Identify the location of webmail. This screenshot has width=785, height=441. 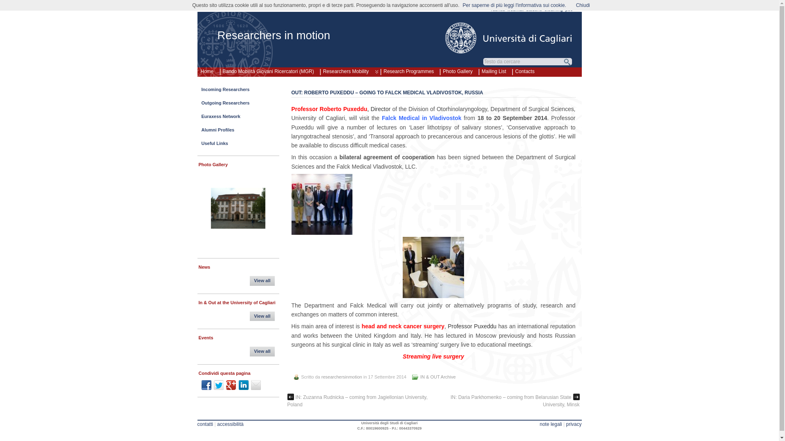
(515, 9).